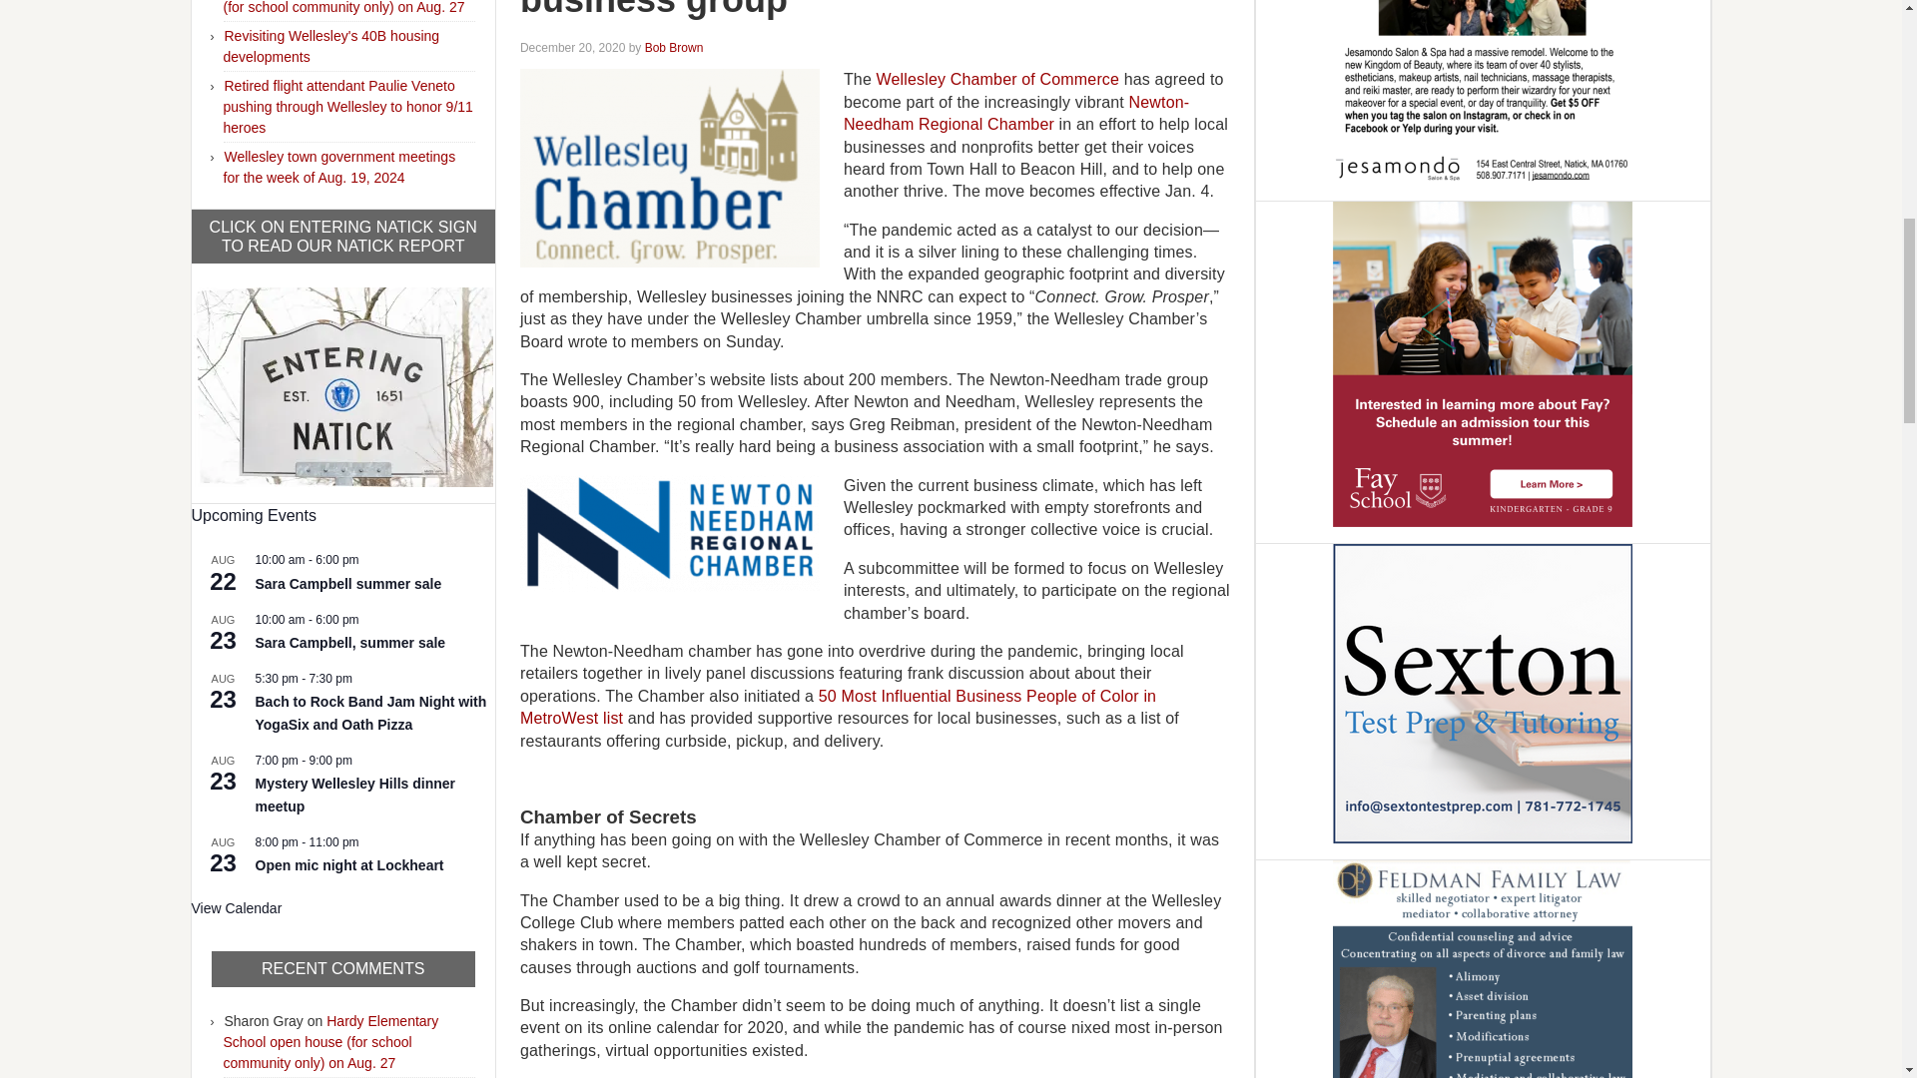  I want to click on Revisiting Wellesley's 40B housing developments, so click(331, 46).